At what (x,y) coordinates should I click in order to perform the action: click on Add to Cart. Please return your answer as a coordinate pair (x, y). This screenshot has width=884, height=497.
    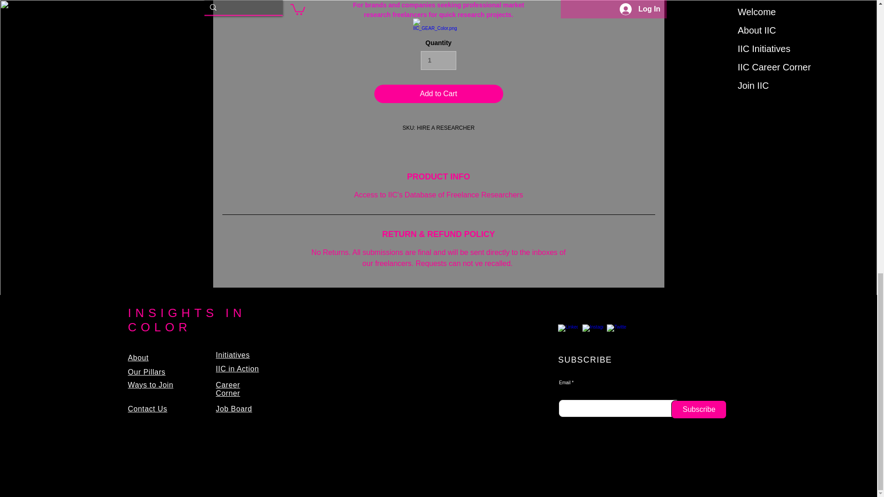
    Looking at the image, I should click on (438, 93).